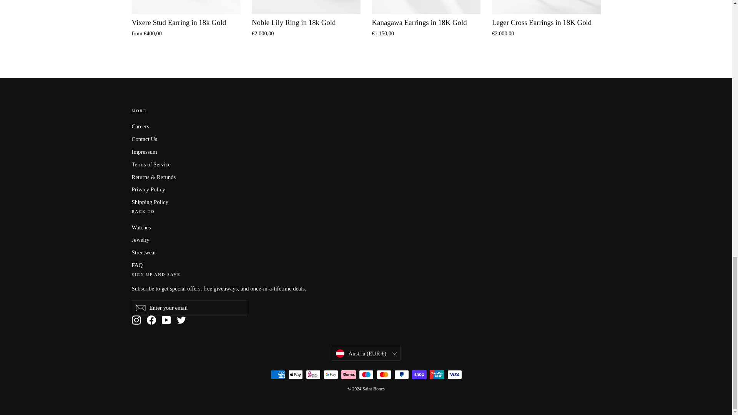 Image resolution: width=738 pixels, height=415 pixels. What do you see at coordinates (151, 320) in the screenshot?
I see `Saint Bones on Facebook` at bounding box center [151, 320].